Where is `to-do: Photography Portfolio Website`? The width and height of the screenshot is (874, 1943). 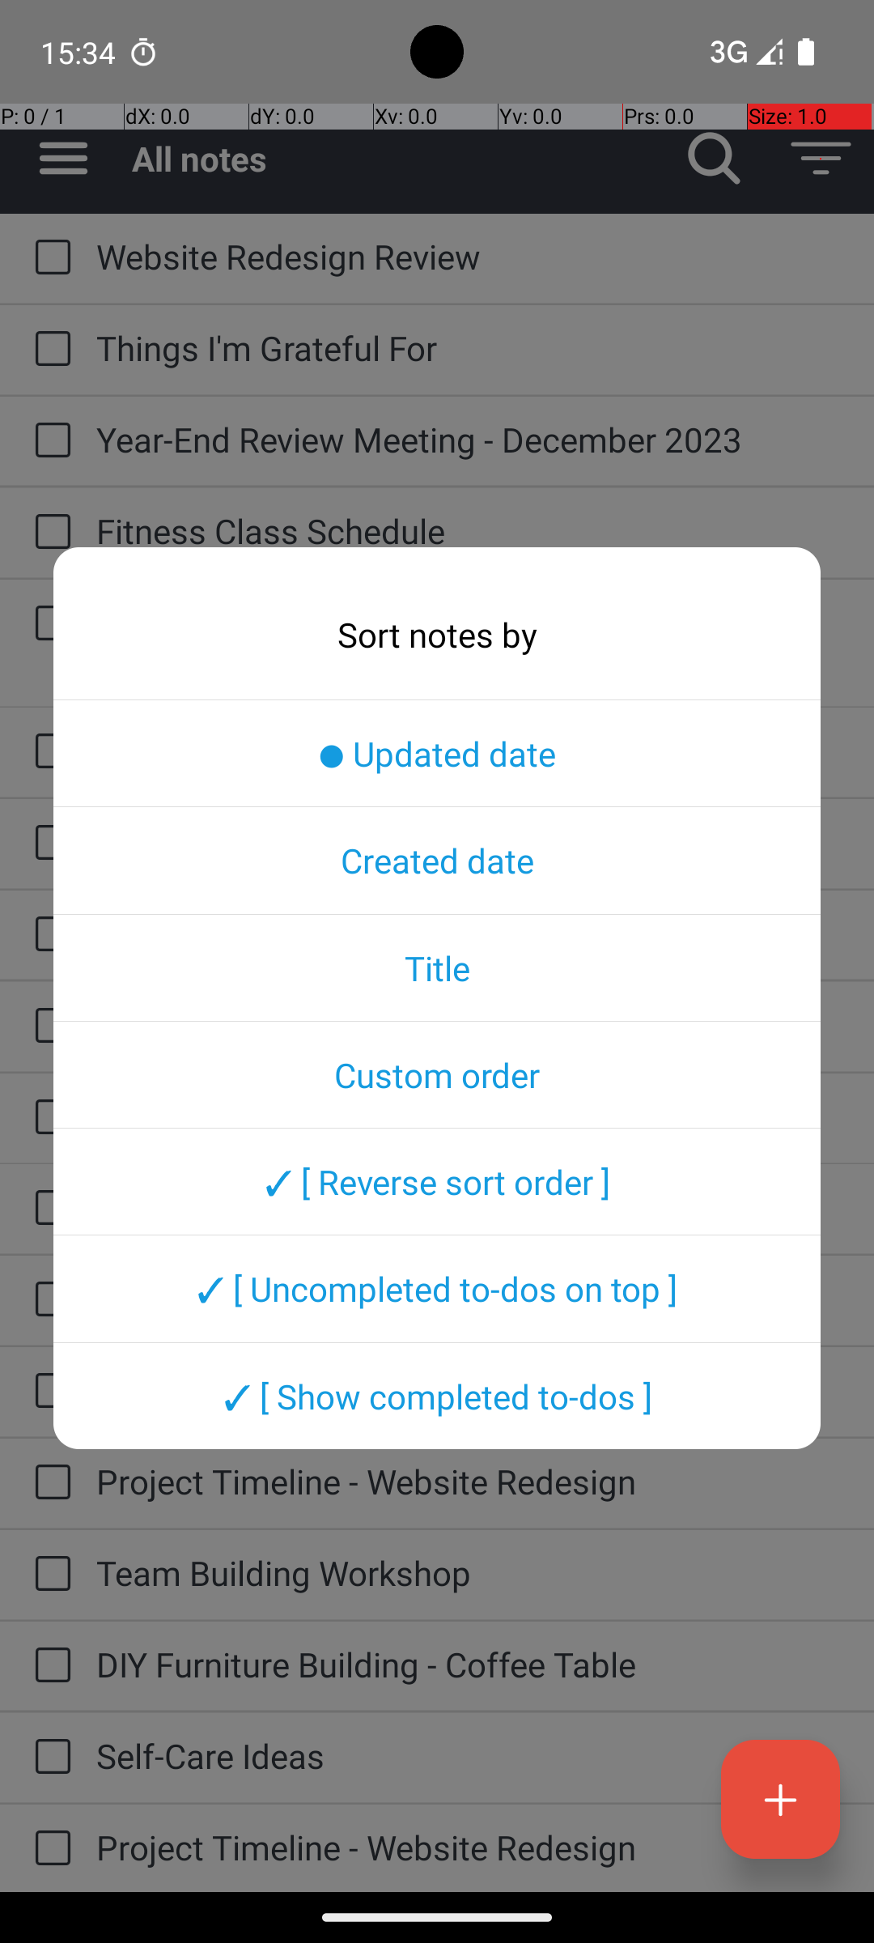 to-do: Photography Portfolio Website is located at coordinates (49, 1392).